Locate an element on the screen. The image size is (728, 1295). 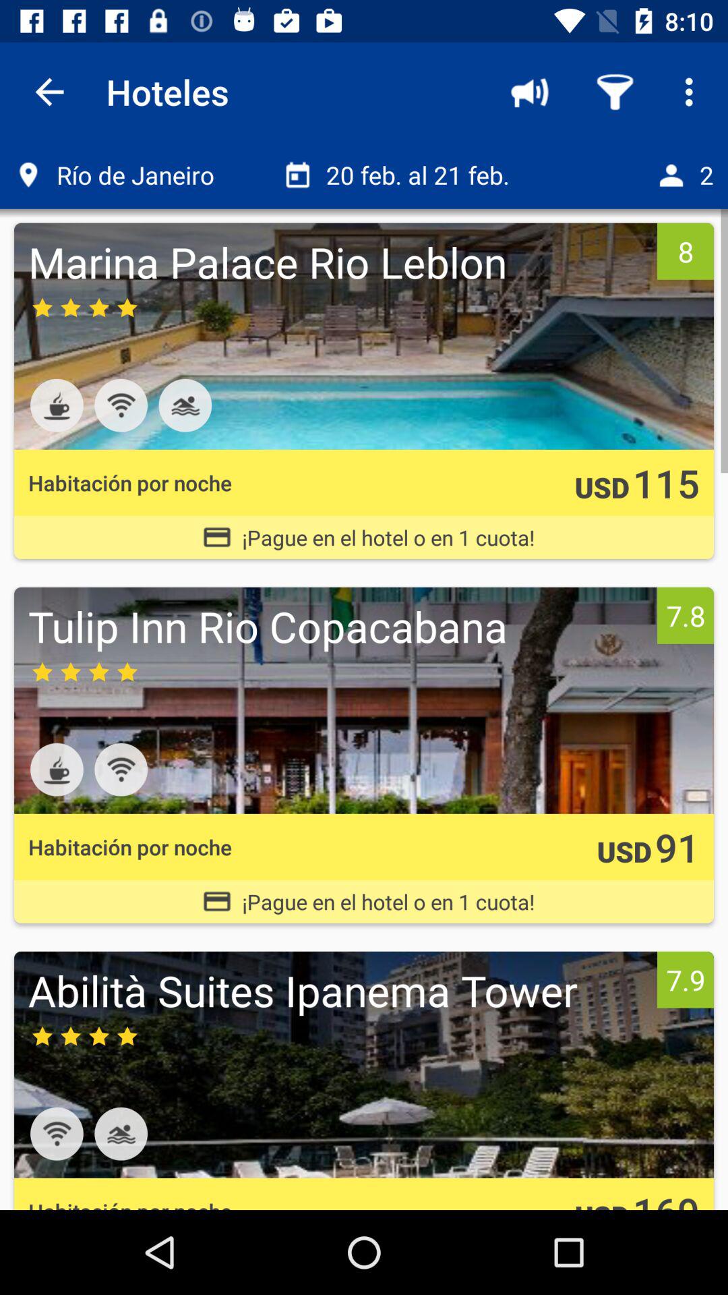
tap the item above the 20 feb al icon is located at coordinates (530, 92).